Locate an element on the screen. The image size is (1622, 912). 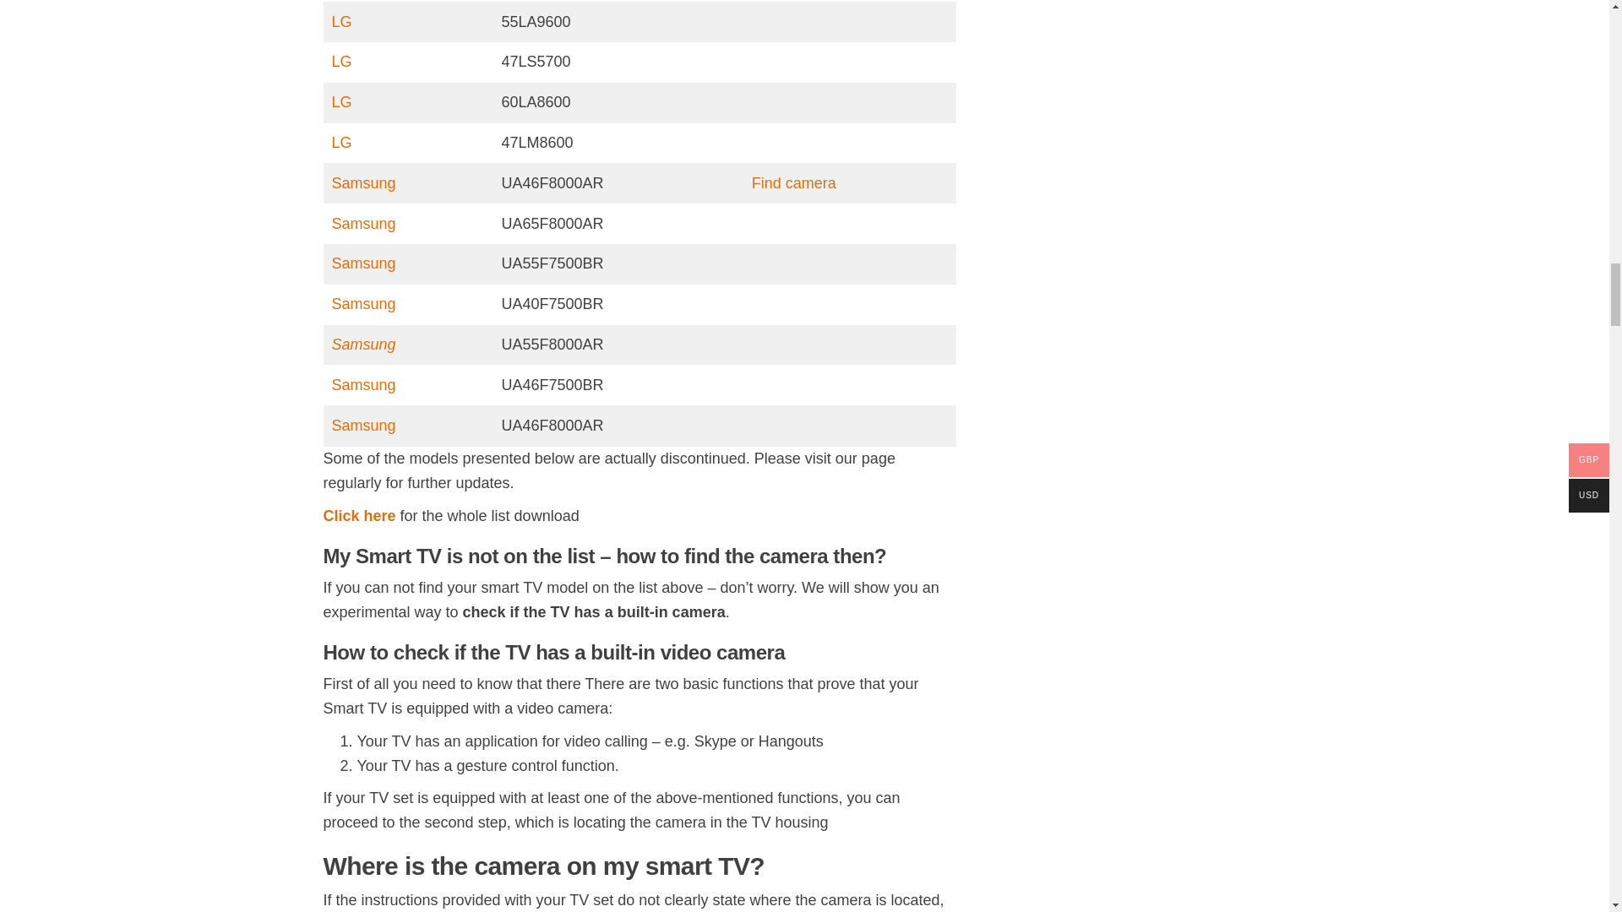
Samsung is located at coordinates (363, 385).